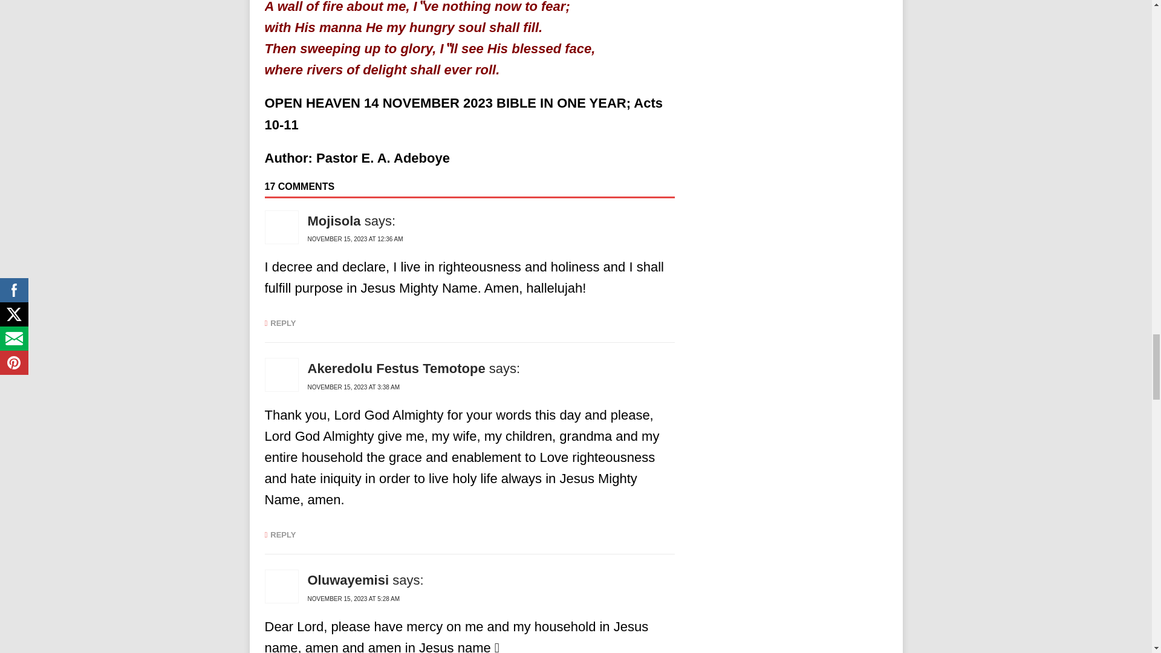 This screenshot has height=653, width=1161. What do you see at coordinates (353, 599) in the screenshot?
I see `NOVEMBER 15, 2023 AT 5:28 AM` at bounding box center [353, 599].